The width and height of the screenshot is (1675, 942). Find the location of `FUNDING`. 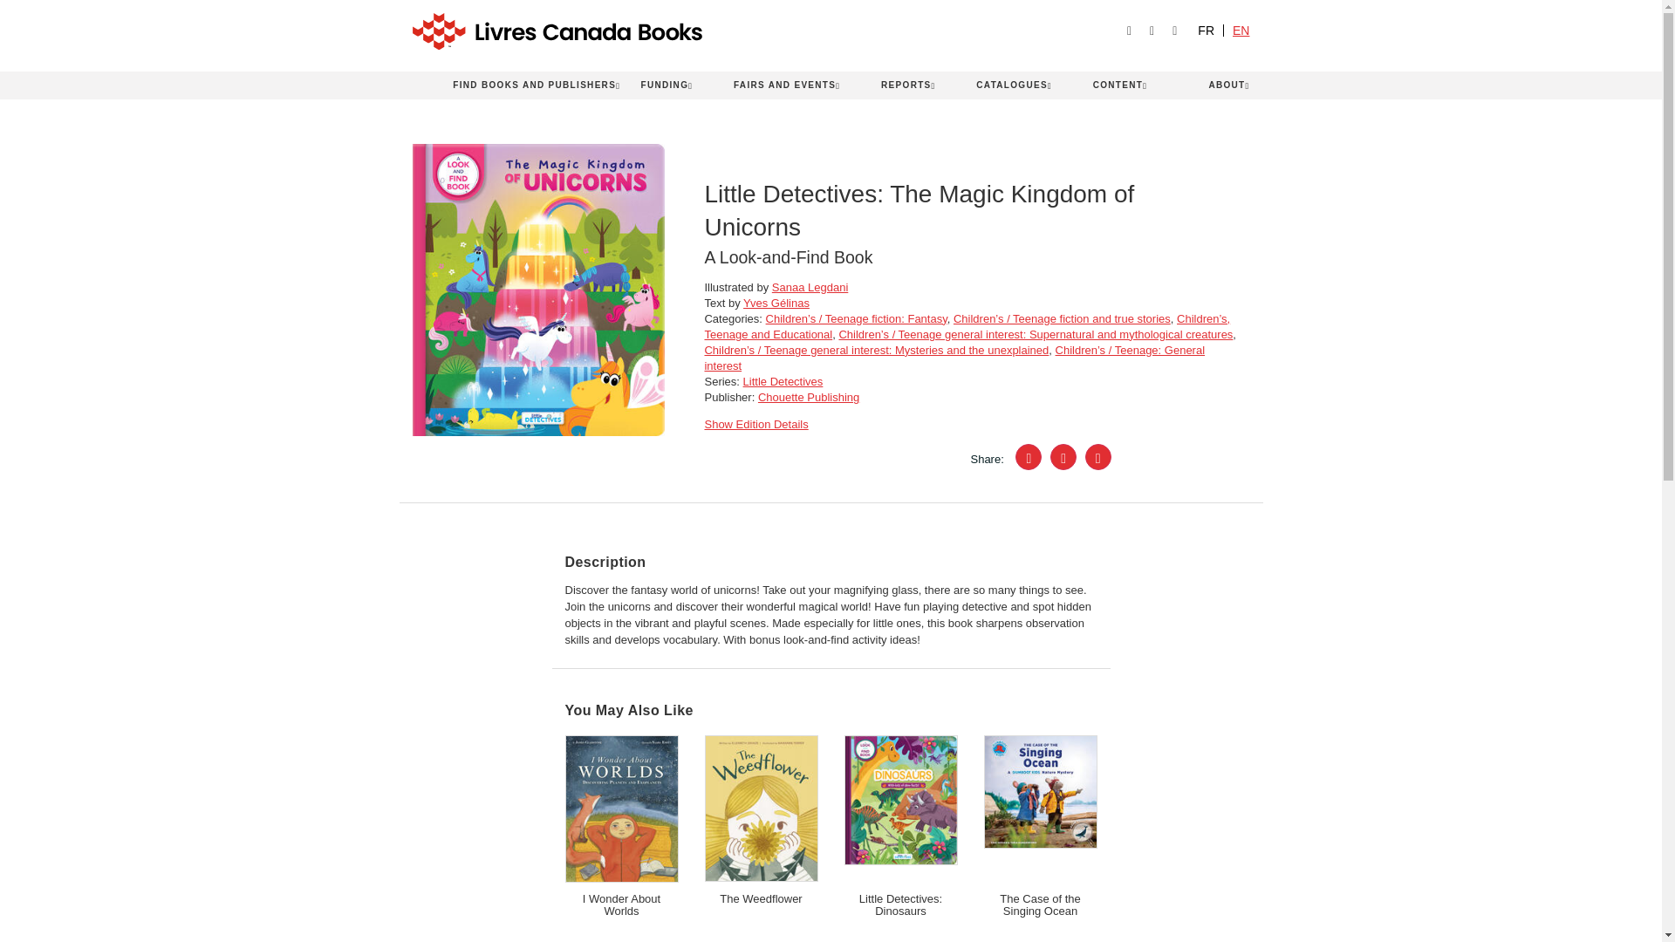

FUNDING is located at coordinates (667, 85).